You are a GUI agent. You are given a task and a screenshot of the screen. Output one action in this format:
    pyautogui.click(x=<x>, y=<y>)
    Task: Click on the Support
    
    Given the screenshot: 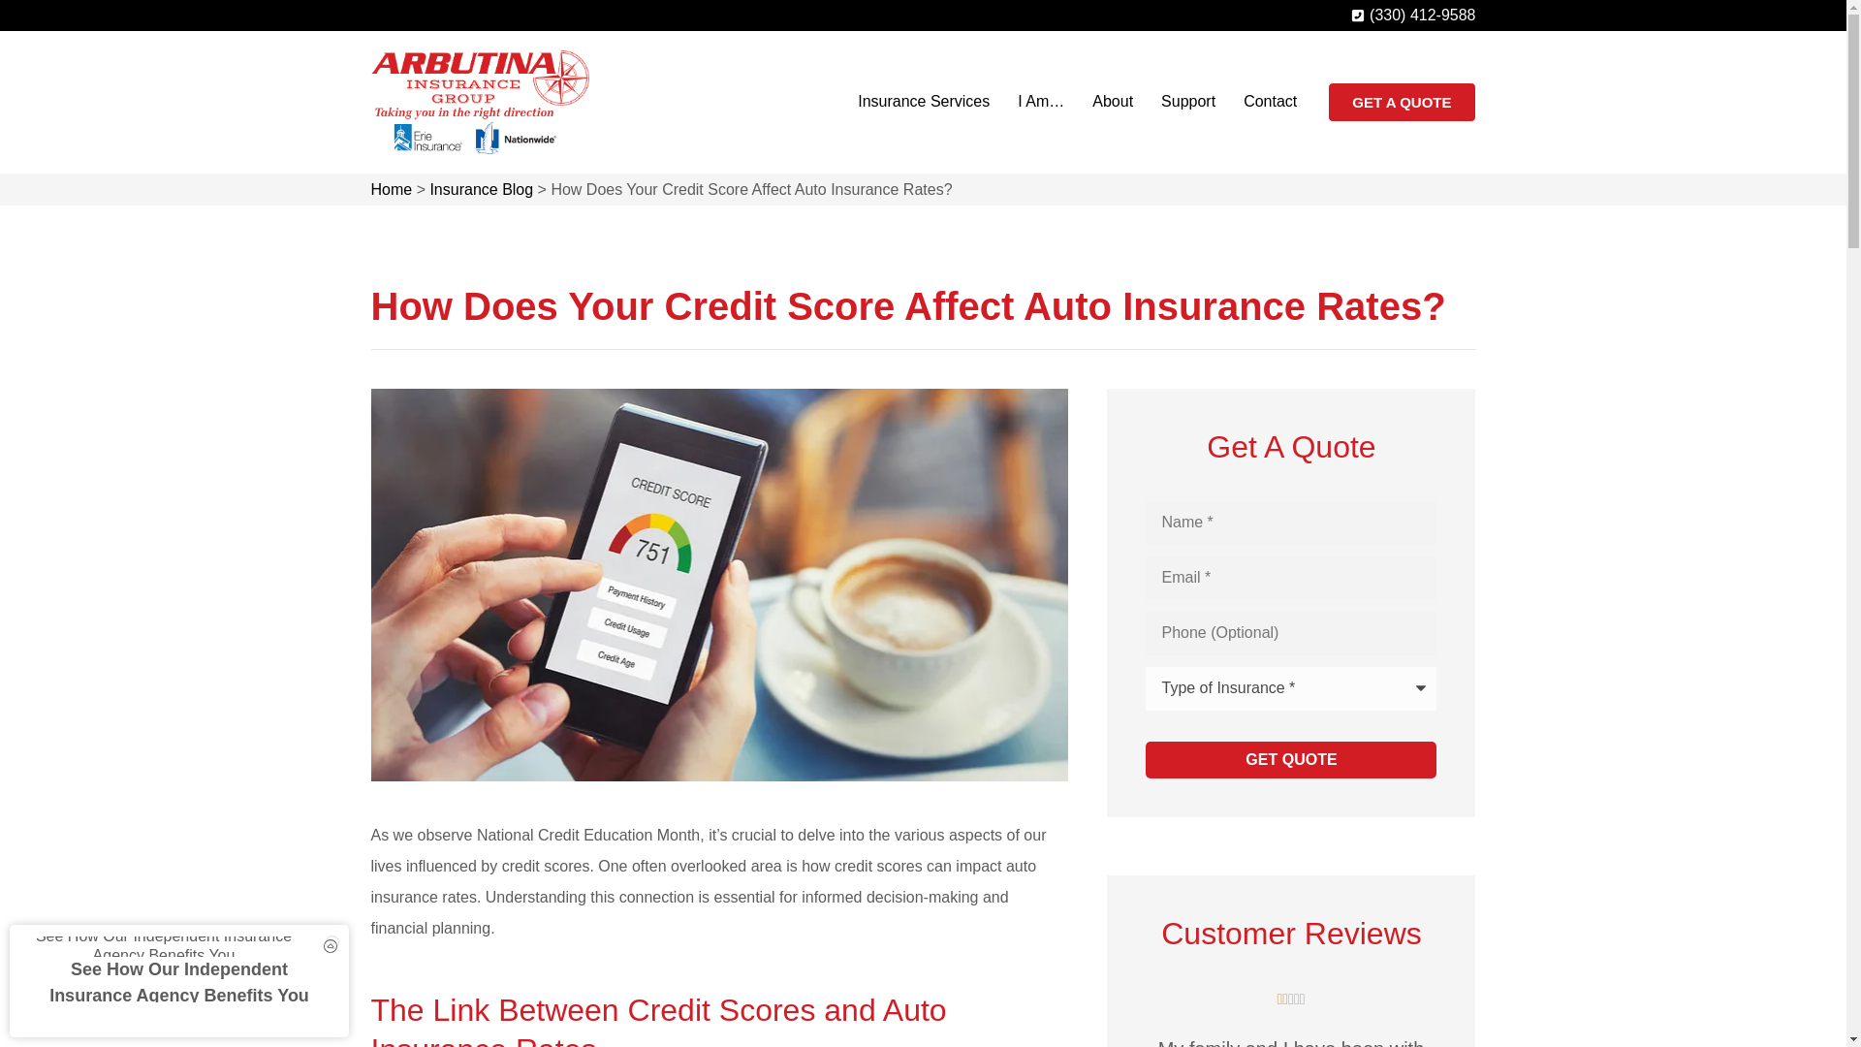 What is the action you would take?
    pyautogui.click(x=1188, y=101)
    